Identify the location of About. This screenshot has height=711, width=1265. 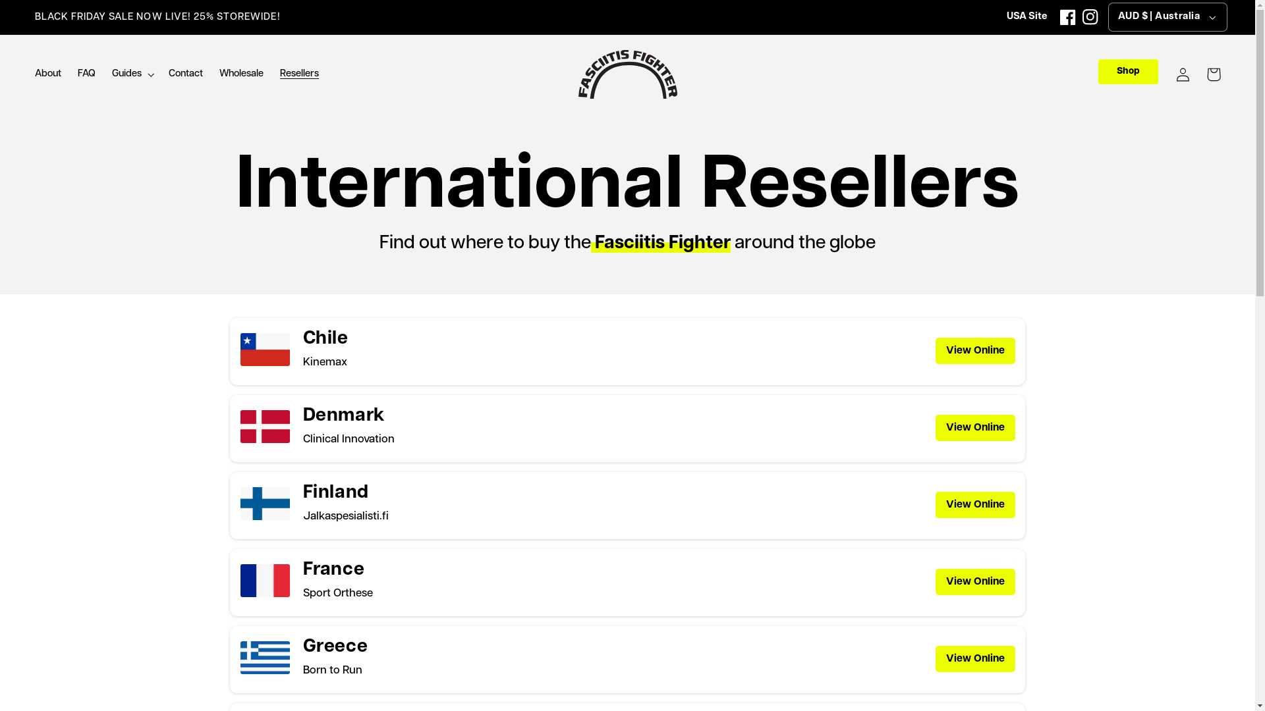
(47, 74).